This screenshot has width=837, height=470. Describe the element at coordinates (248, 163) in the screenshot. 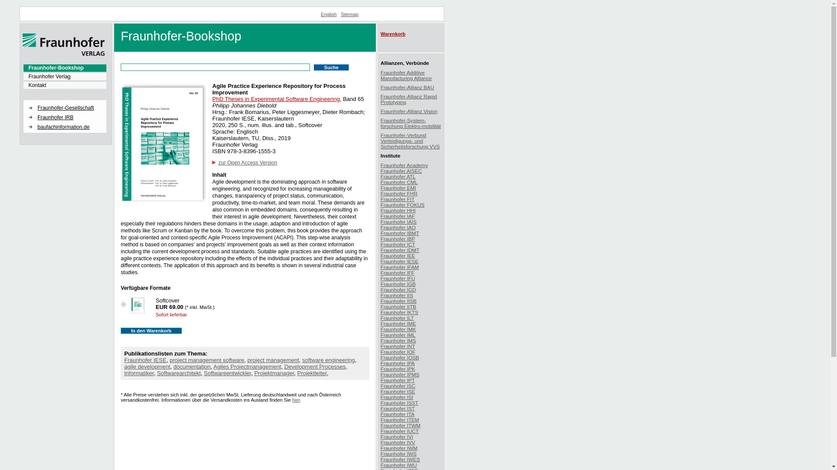

I see `zur Open Access Version` at that location.